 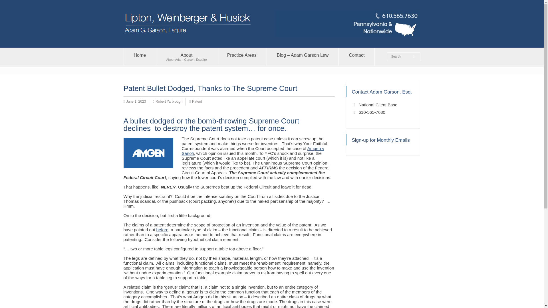 What do you see at coordinates (400, 57) in the screenshot?
I see `Areas we can help you` at bounding box center [400, 57].